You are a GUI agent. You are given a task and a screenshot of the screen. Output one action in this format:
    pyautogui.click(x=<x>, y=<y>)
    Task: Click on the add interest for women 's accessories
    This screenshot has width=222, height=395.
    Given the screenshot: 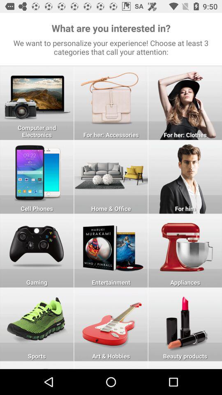 What is the action you would take?
    pyautogui.click(x=111, y=103)
    